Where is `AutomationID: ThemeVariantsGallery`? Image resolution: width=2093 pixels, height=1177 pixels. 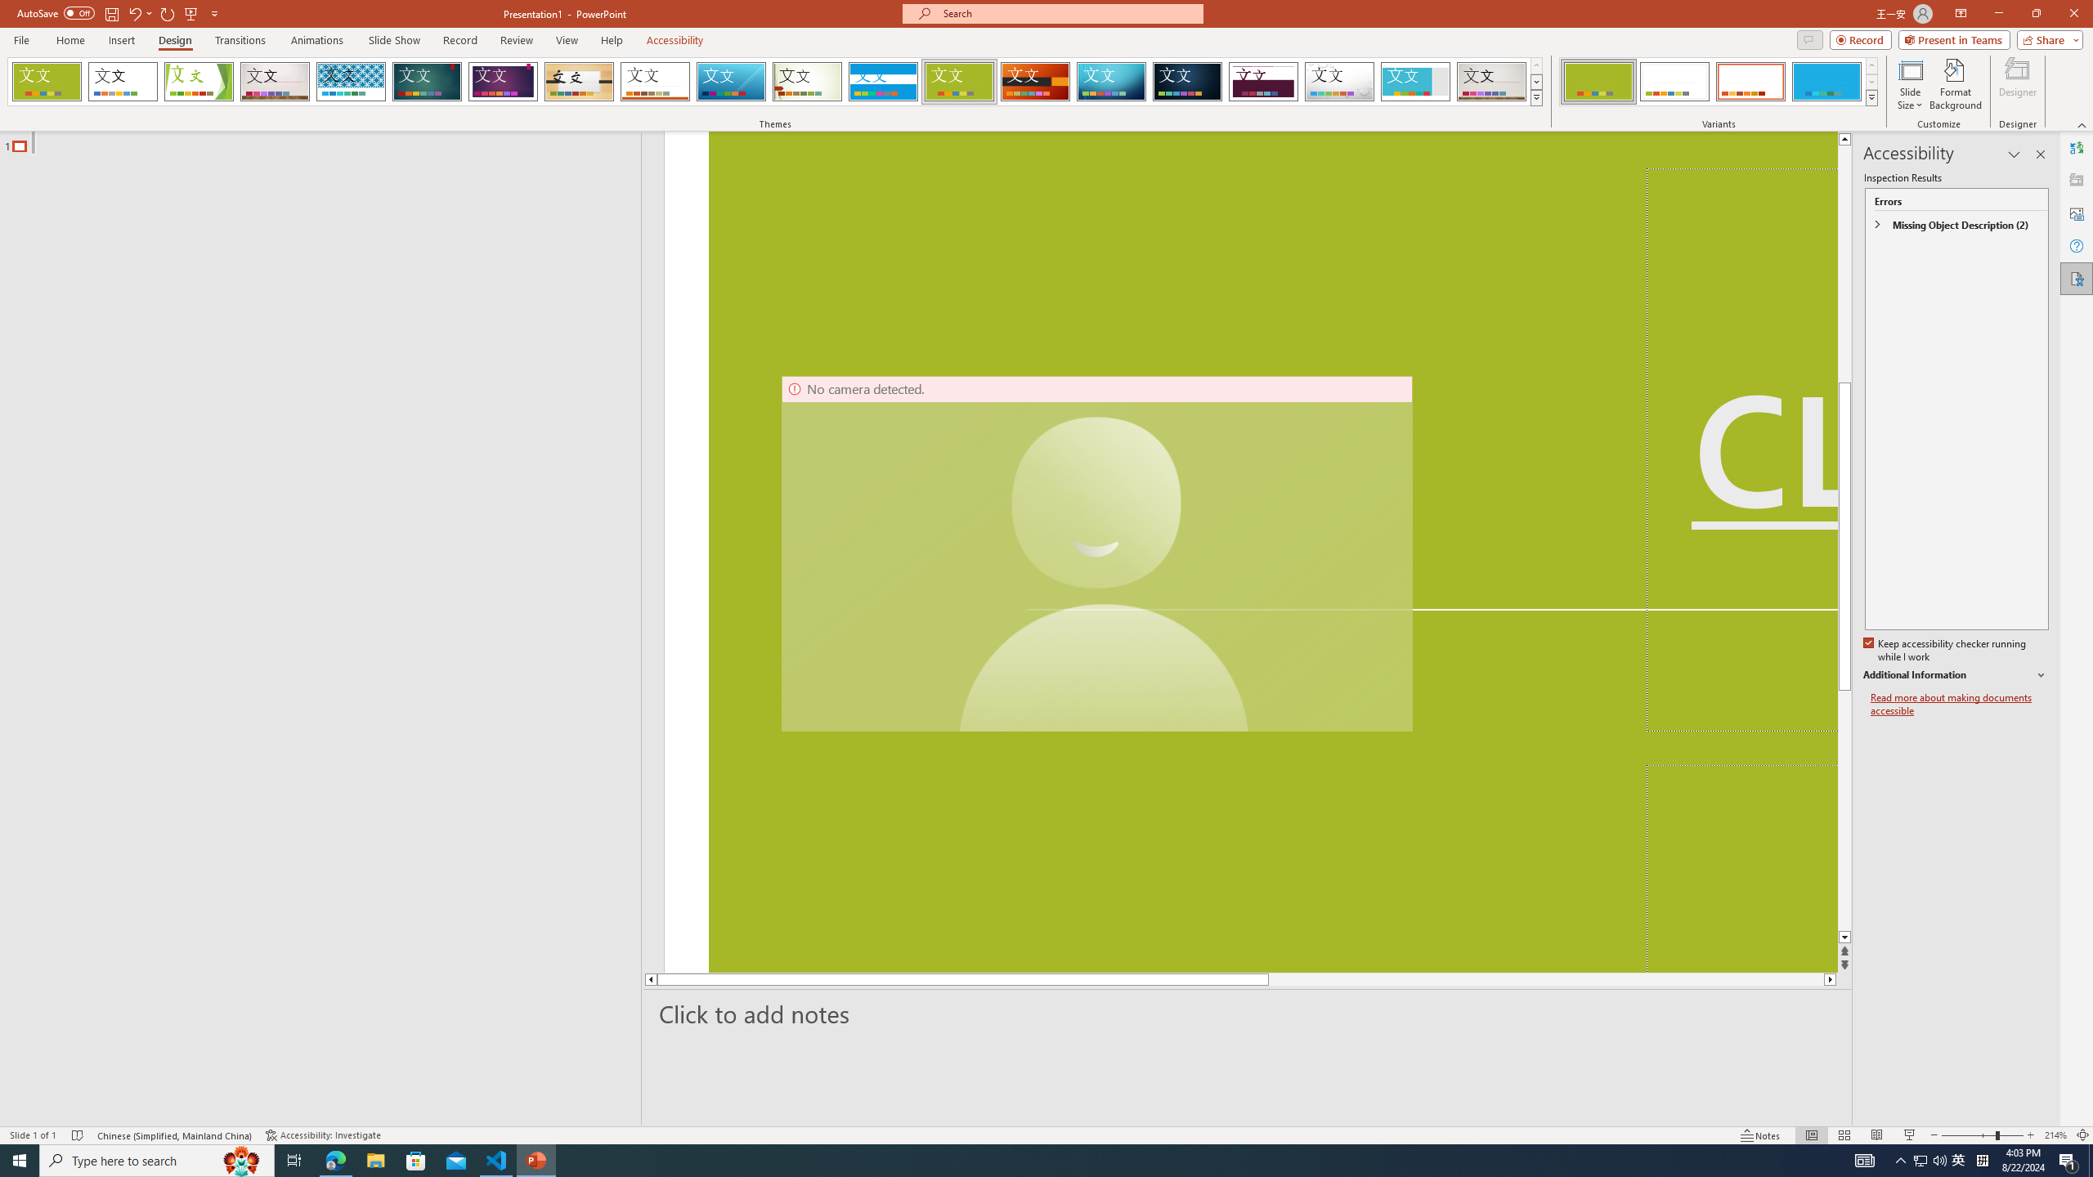 AutomationID: ThemeVariantsGallery is located at coordinates (1719, 82).